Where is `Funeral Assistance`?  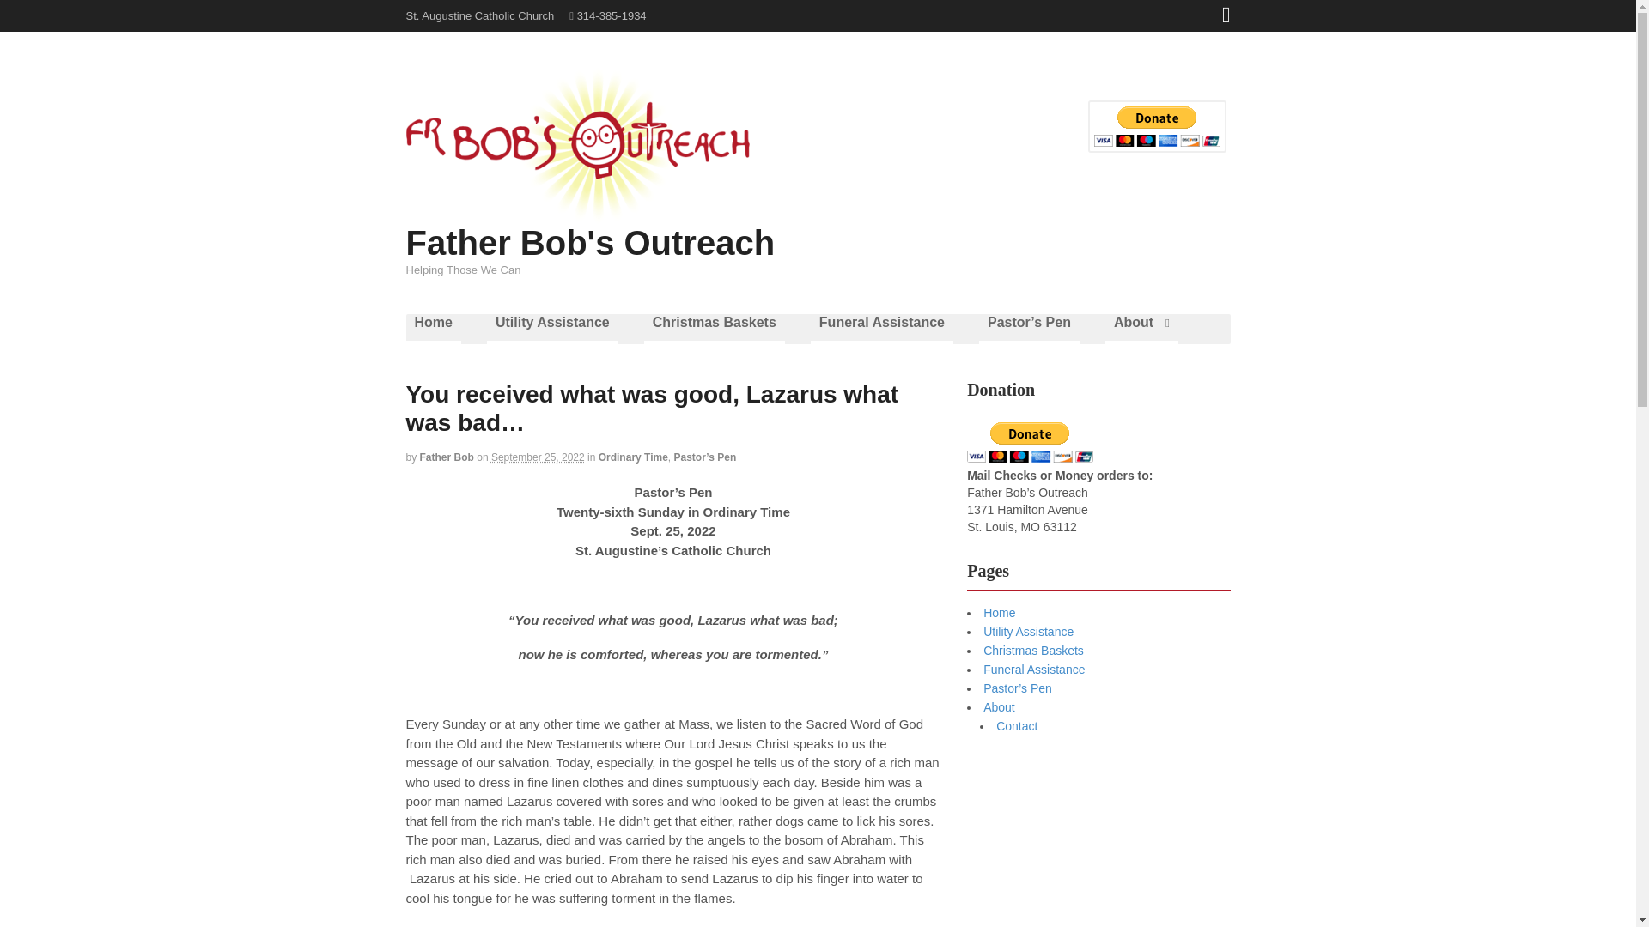
Funeral Assistance is located at coordinates (881, 328).